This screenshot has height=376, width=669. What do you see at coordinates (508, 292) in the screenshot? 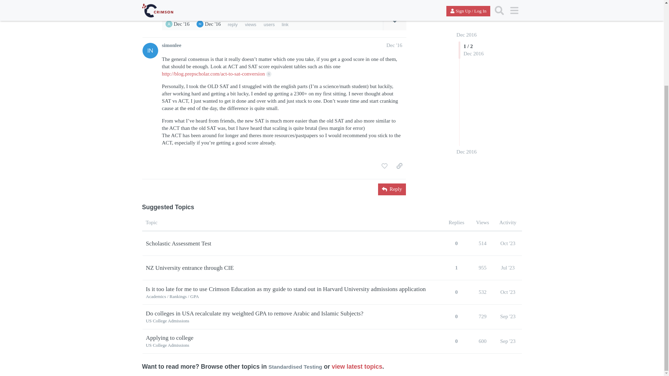
I see `Oct '23` at bounding box center [508, 292].